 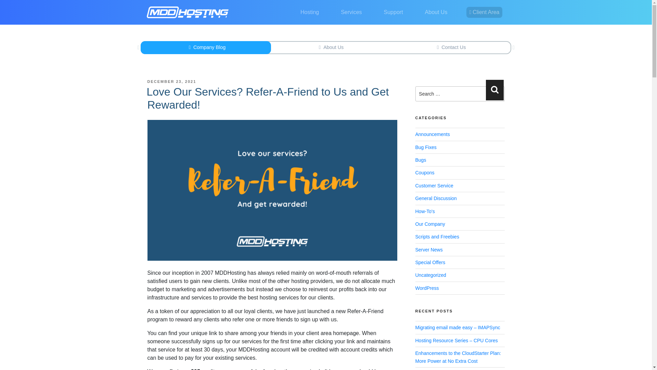 What do you see at coordinates (205, 47) in the screenshot?
I see `Company Blog` at bounding box center [205, 47].